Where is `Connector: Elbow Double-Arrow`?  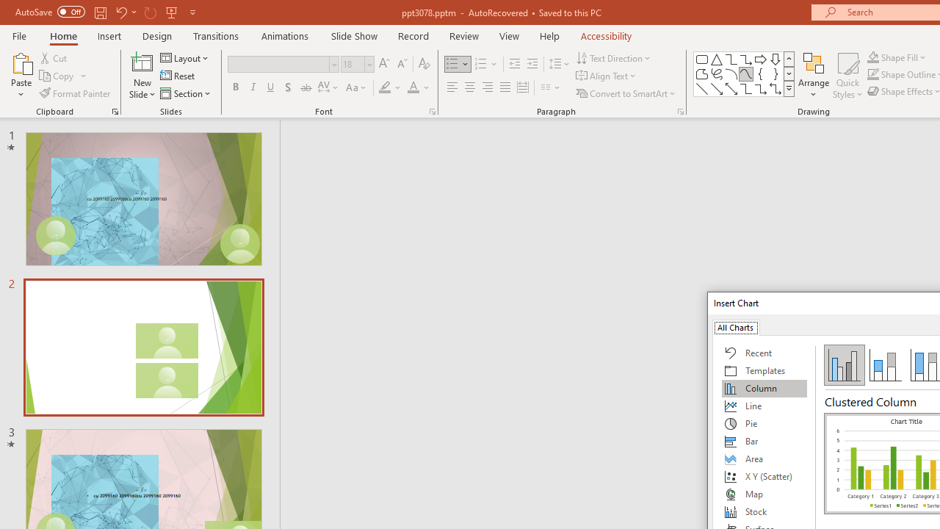
Connector: Elbow Double-Arrow is located at coordinates (775, 88).